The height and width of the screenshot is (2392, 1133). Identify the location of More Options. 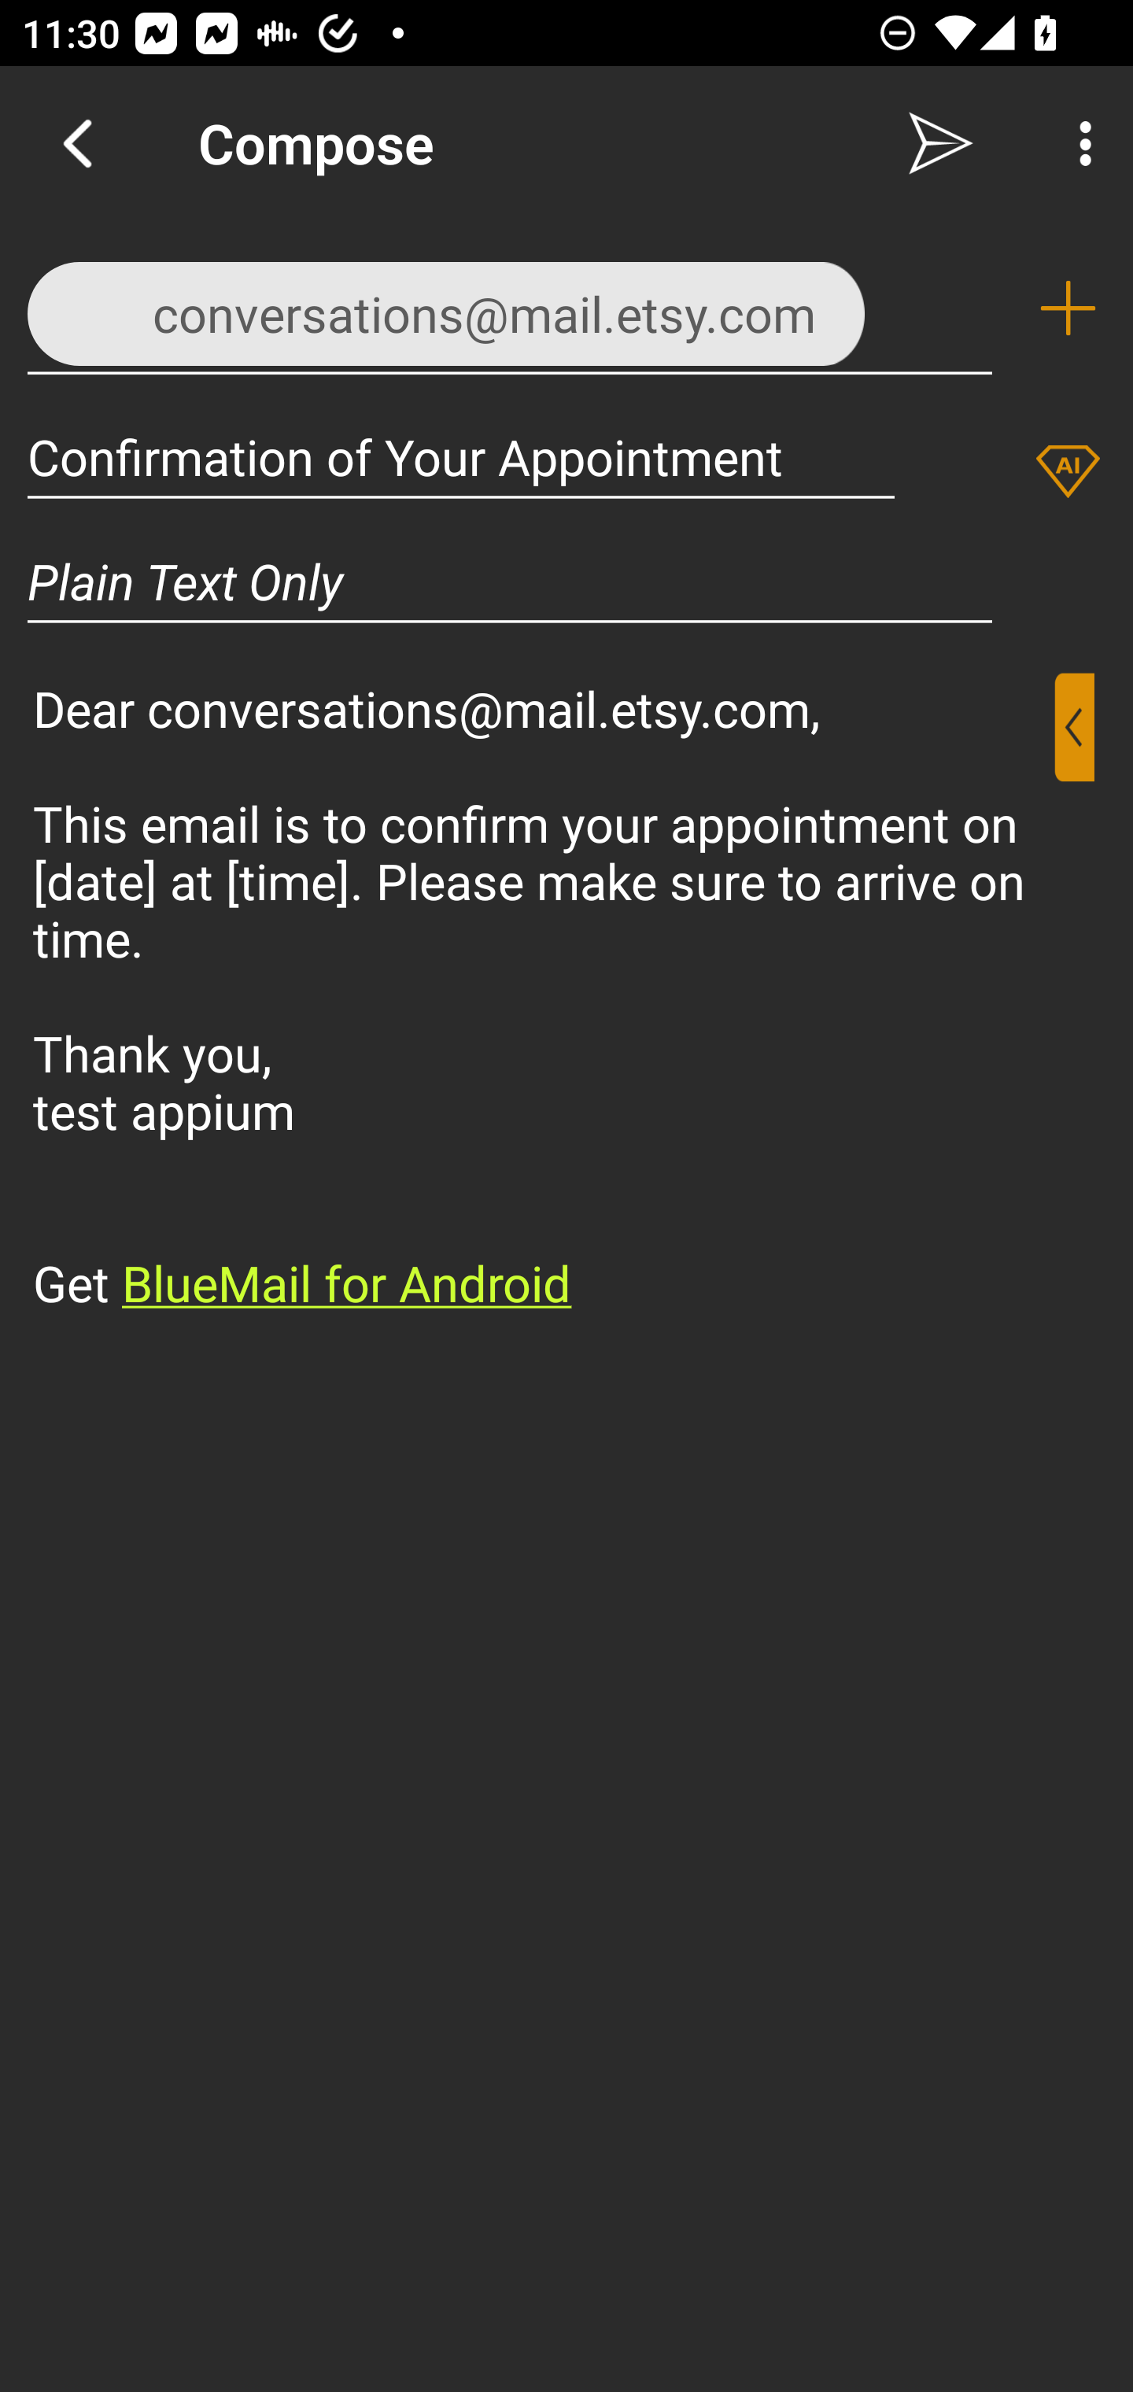
(1078, 143).